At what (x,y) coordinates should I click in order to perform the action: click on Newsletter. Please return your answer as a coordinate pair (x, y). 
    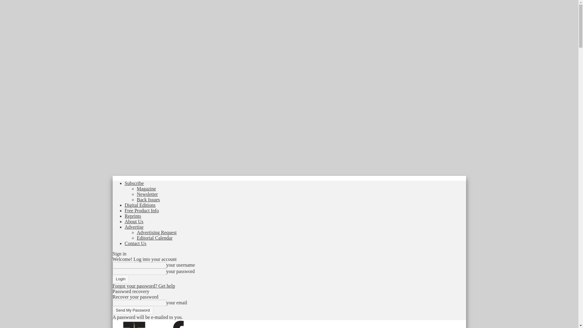
    Looking at the image, I should click on (147, 194).